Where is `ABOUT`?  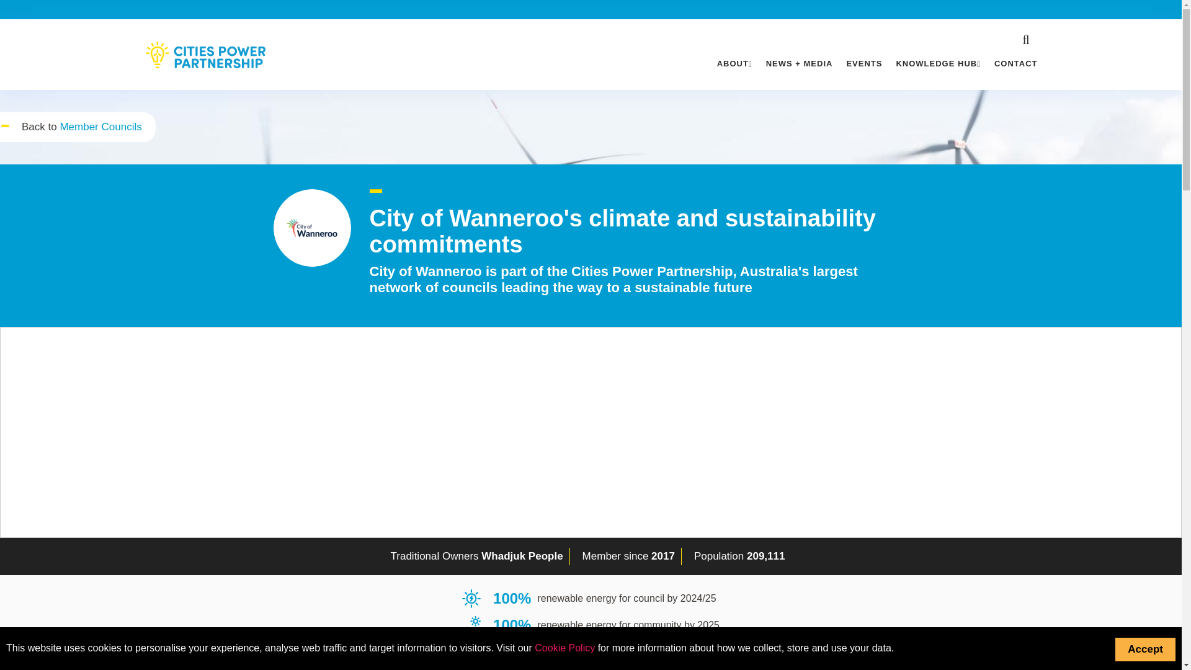
ABOUT is located at coordinates (734, 60).